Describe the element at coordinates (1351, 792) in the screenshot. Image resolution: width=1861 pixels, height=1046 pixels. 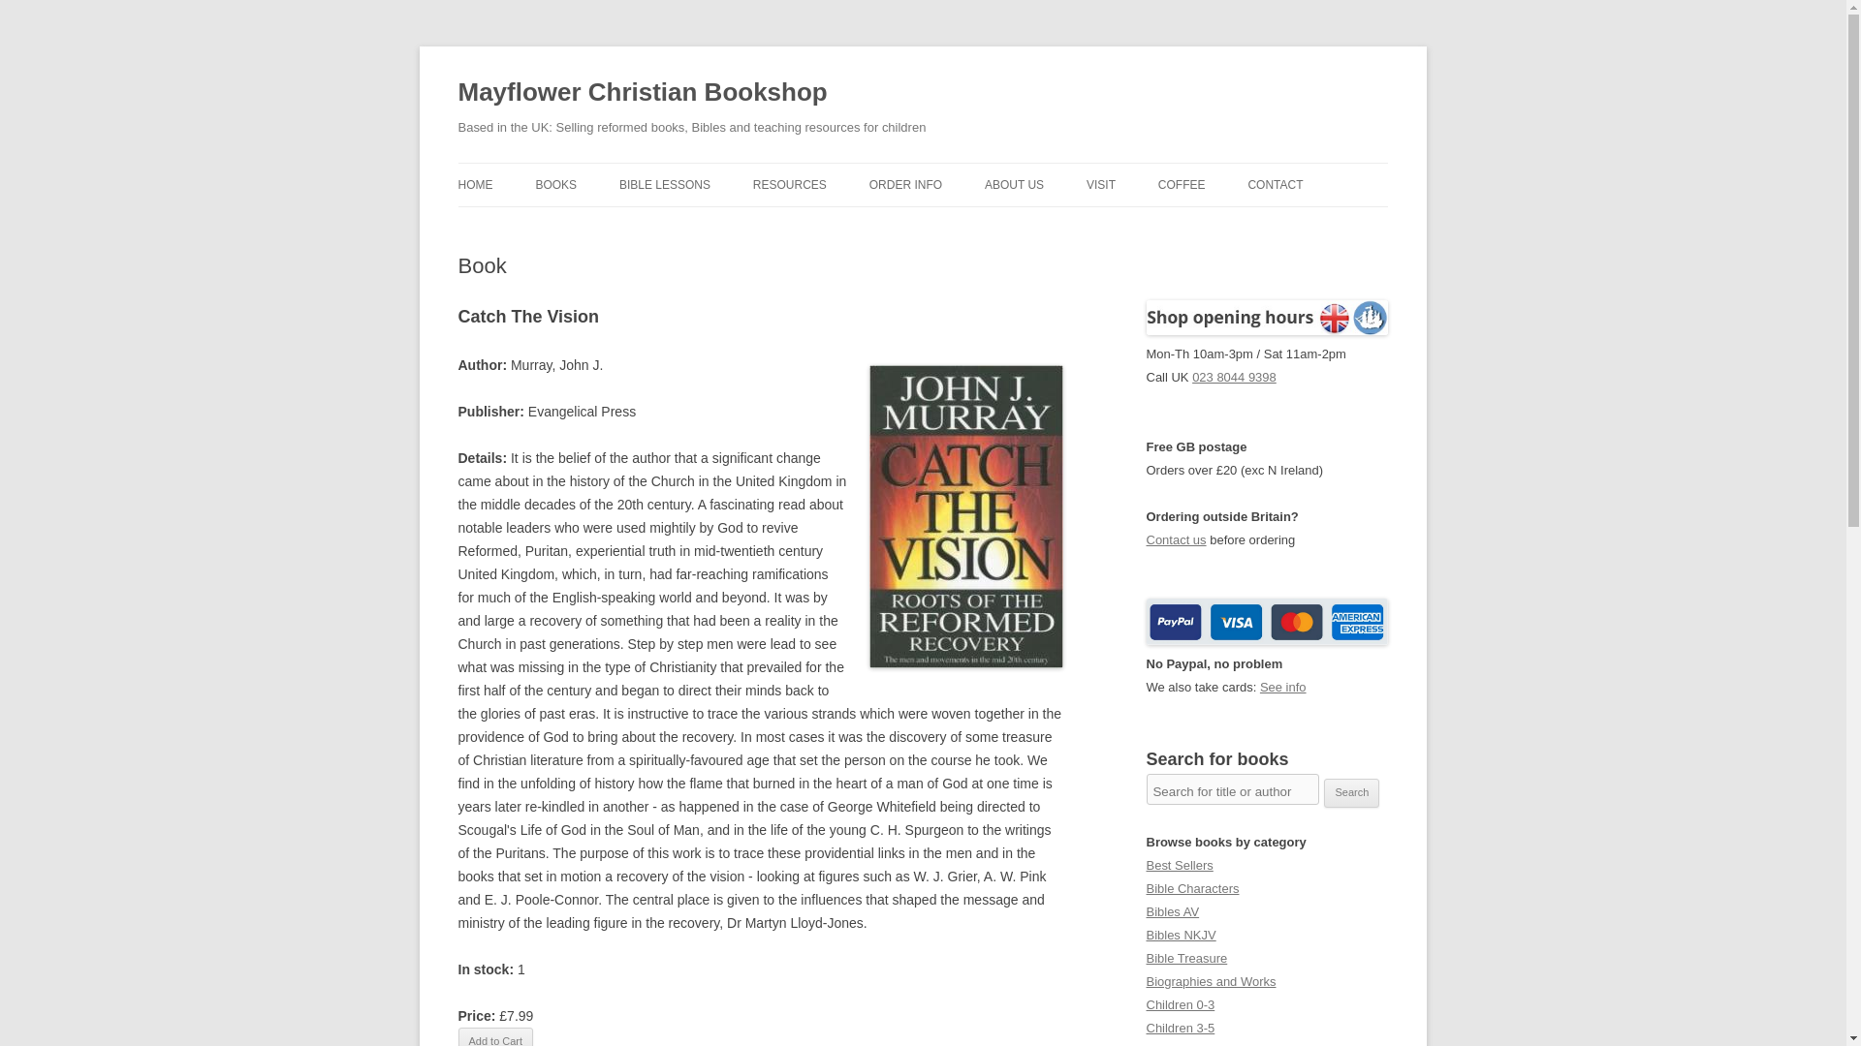
I see `Search` at that location.